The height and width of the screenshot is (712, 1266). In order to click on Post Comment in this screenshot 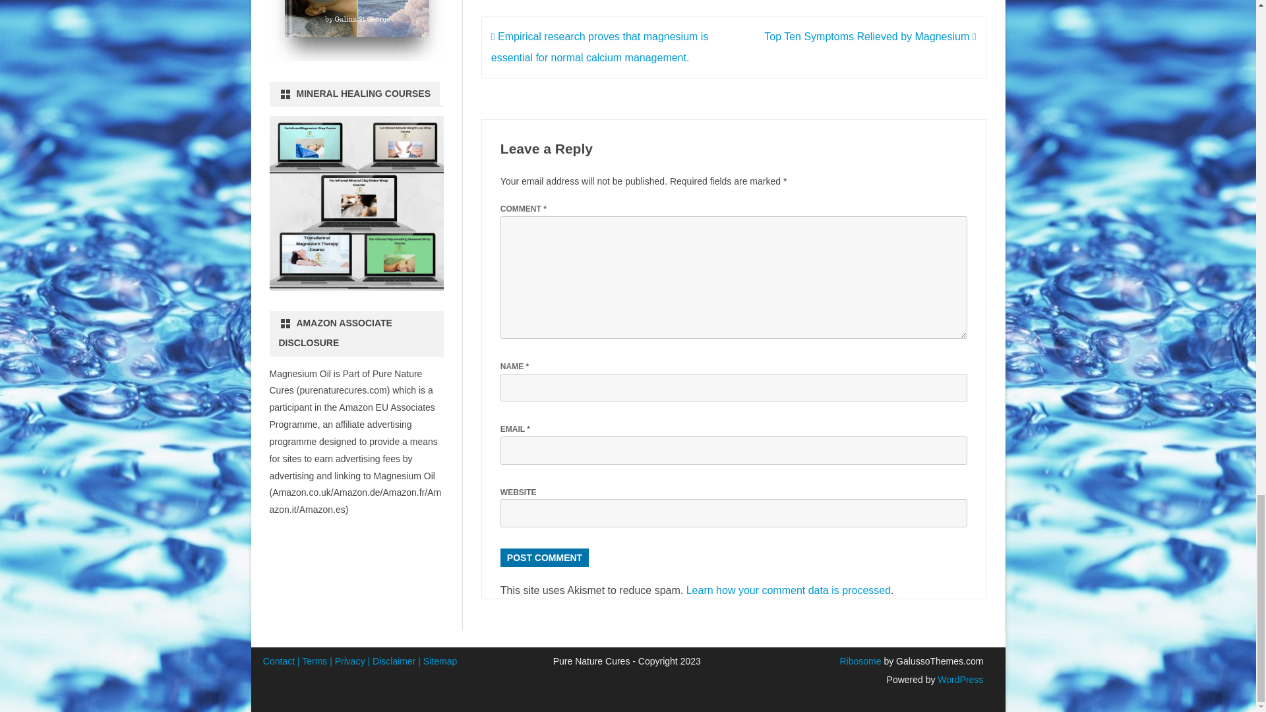, I will do `click(544, 557)`.